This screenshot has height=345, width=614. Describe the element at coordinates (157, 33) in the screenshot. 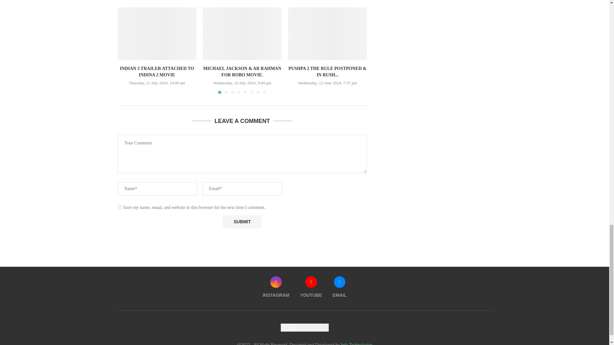

I see `Indian 3 Trailer Attached to Indina 2 Movie` at that location.